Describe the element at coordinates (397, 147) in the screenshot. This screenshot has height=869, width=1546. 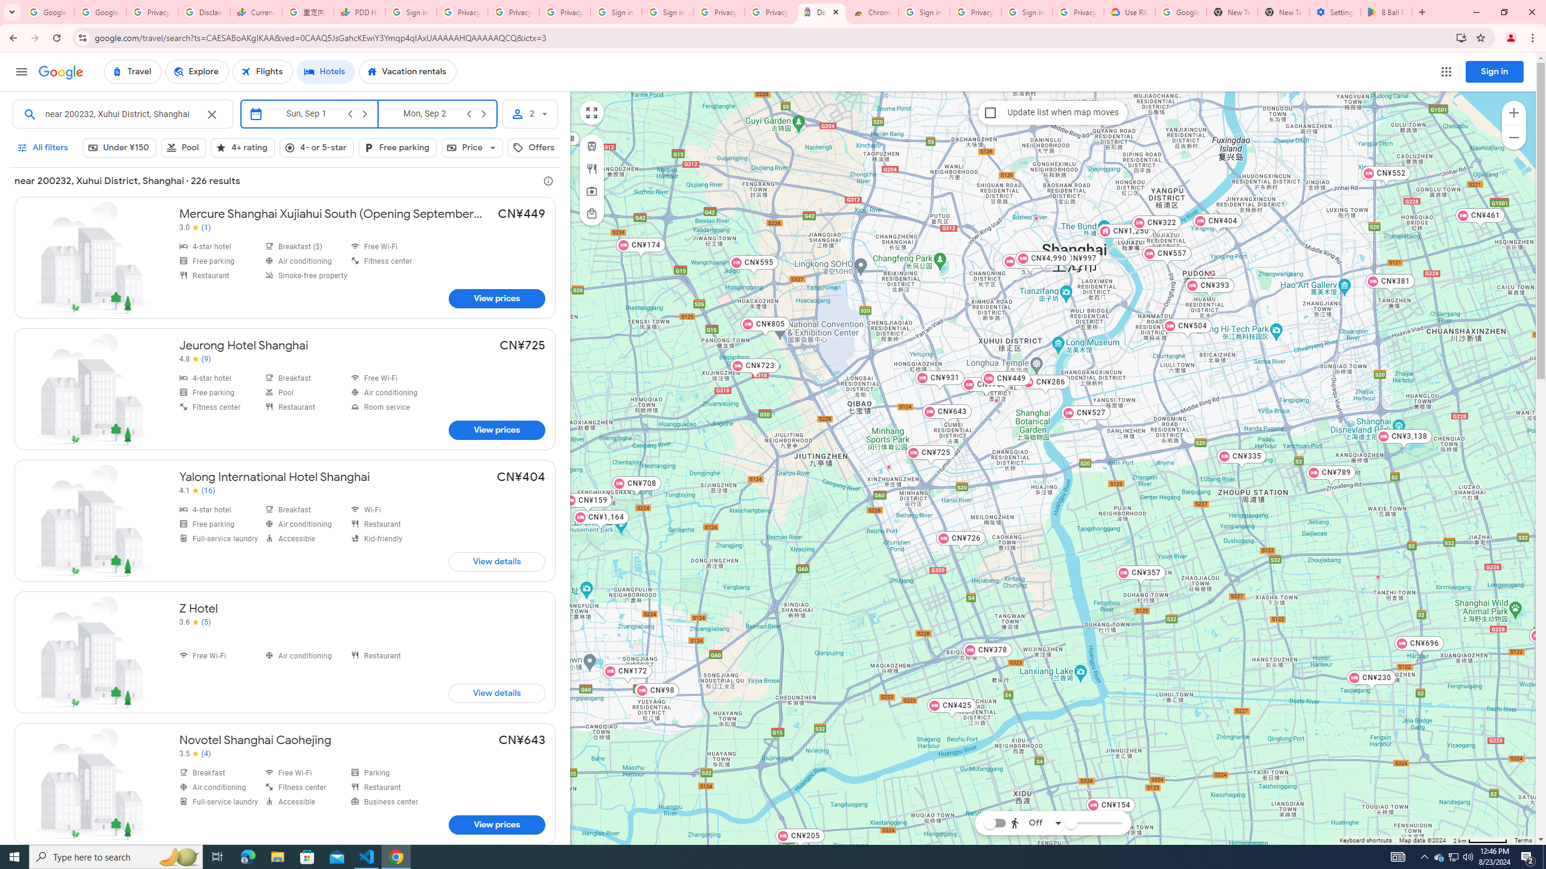
I see `Free parking, Amenities, Not selected` at that location.